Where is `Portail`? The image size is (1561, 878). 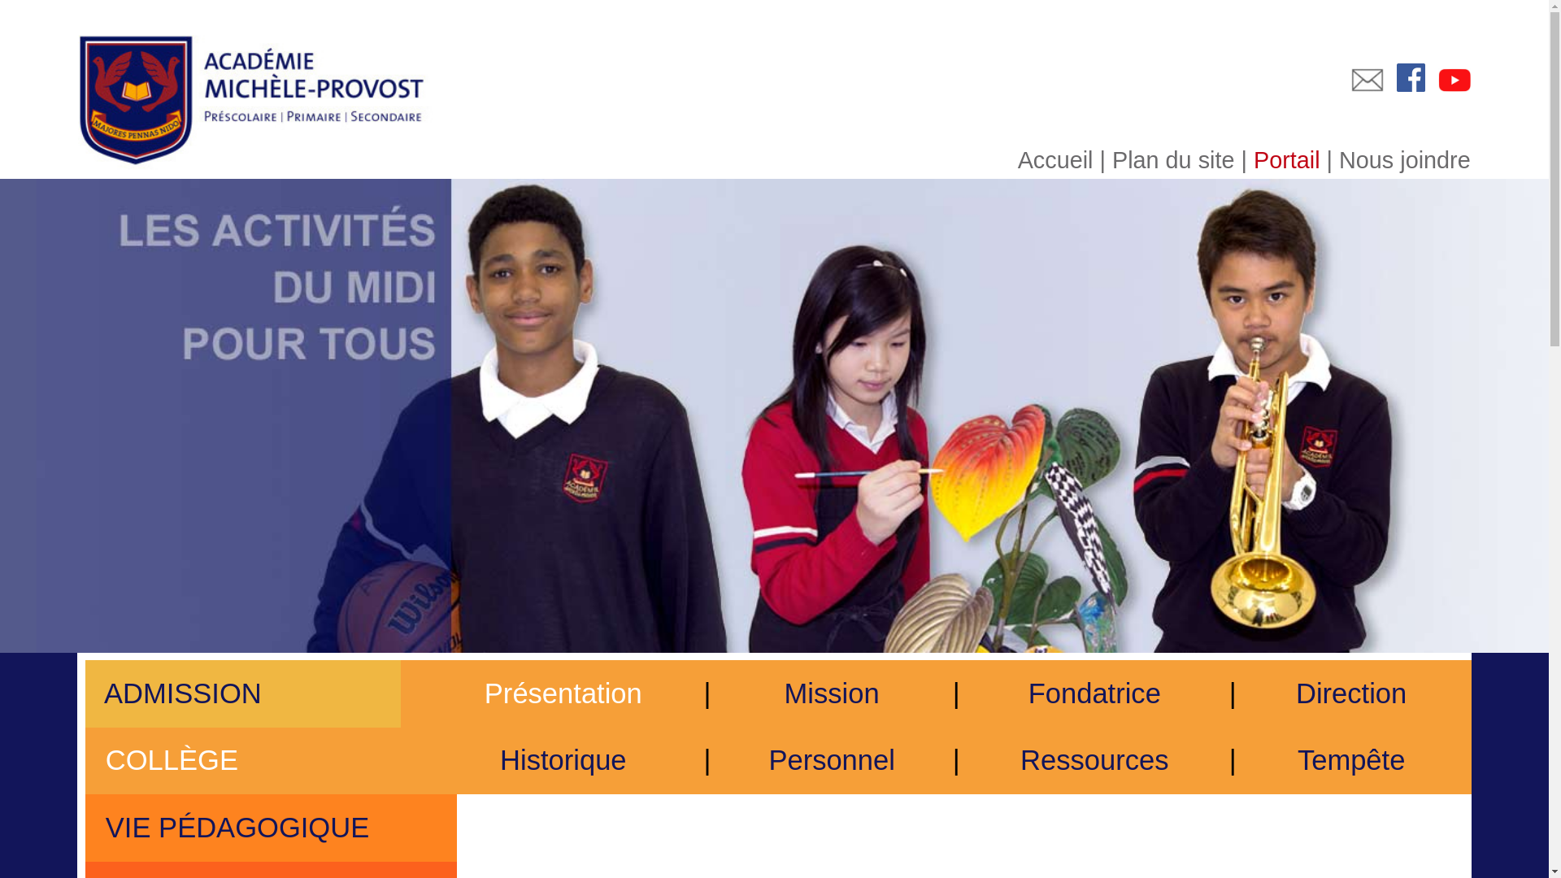 Portail is located at coordinates (1287, 160).